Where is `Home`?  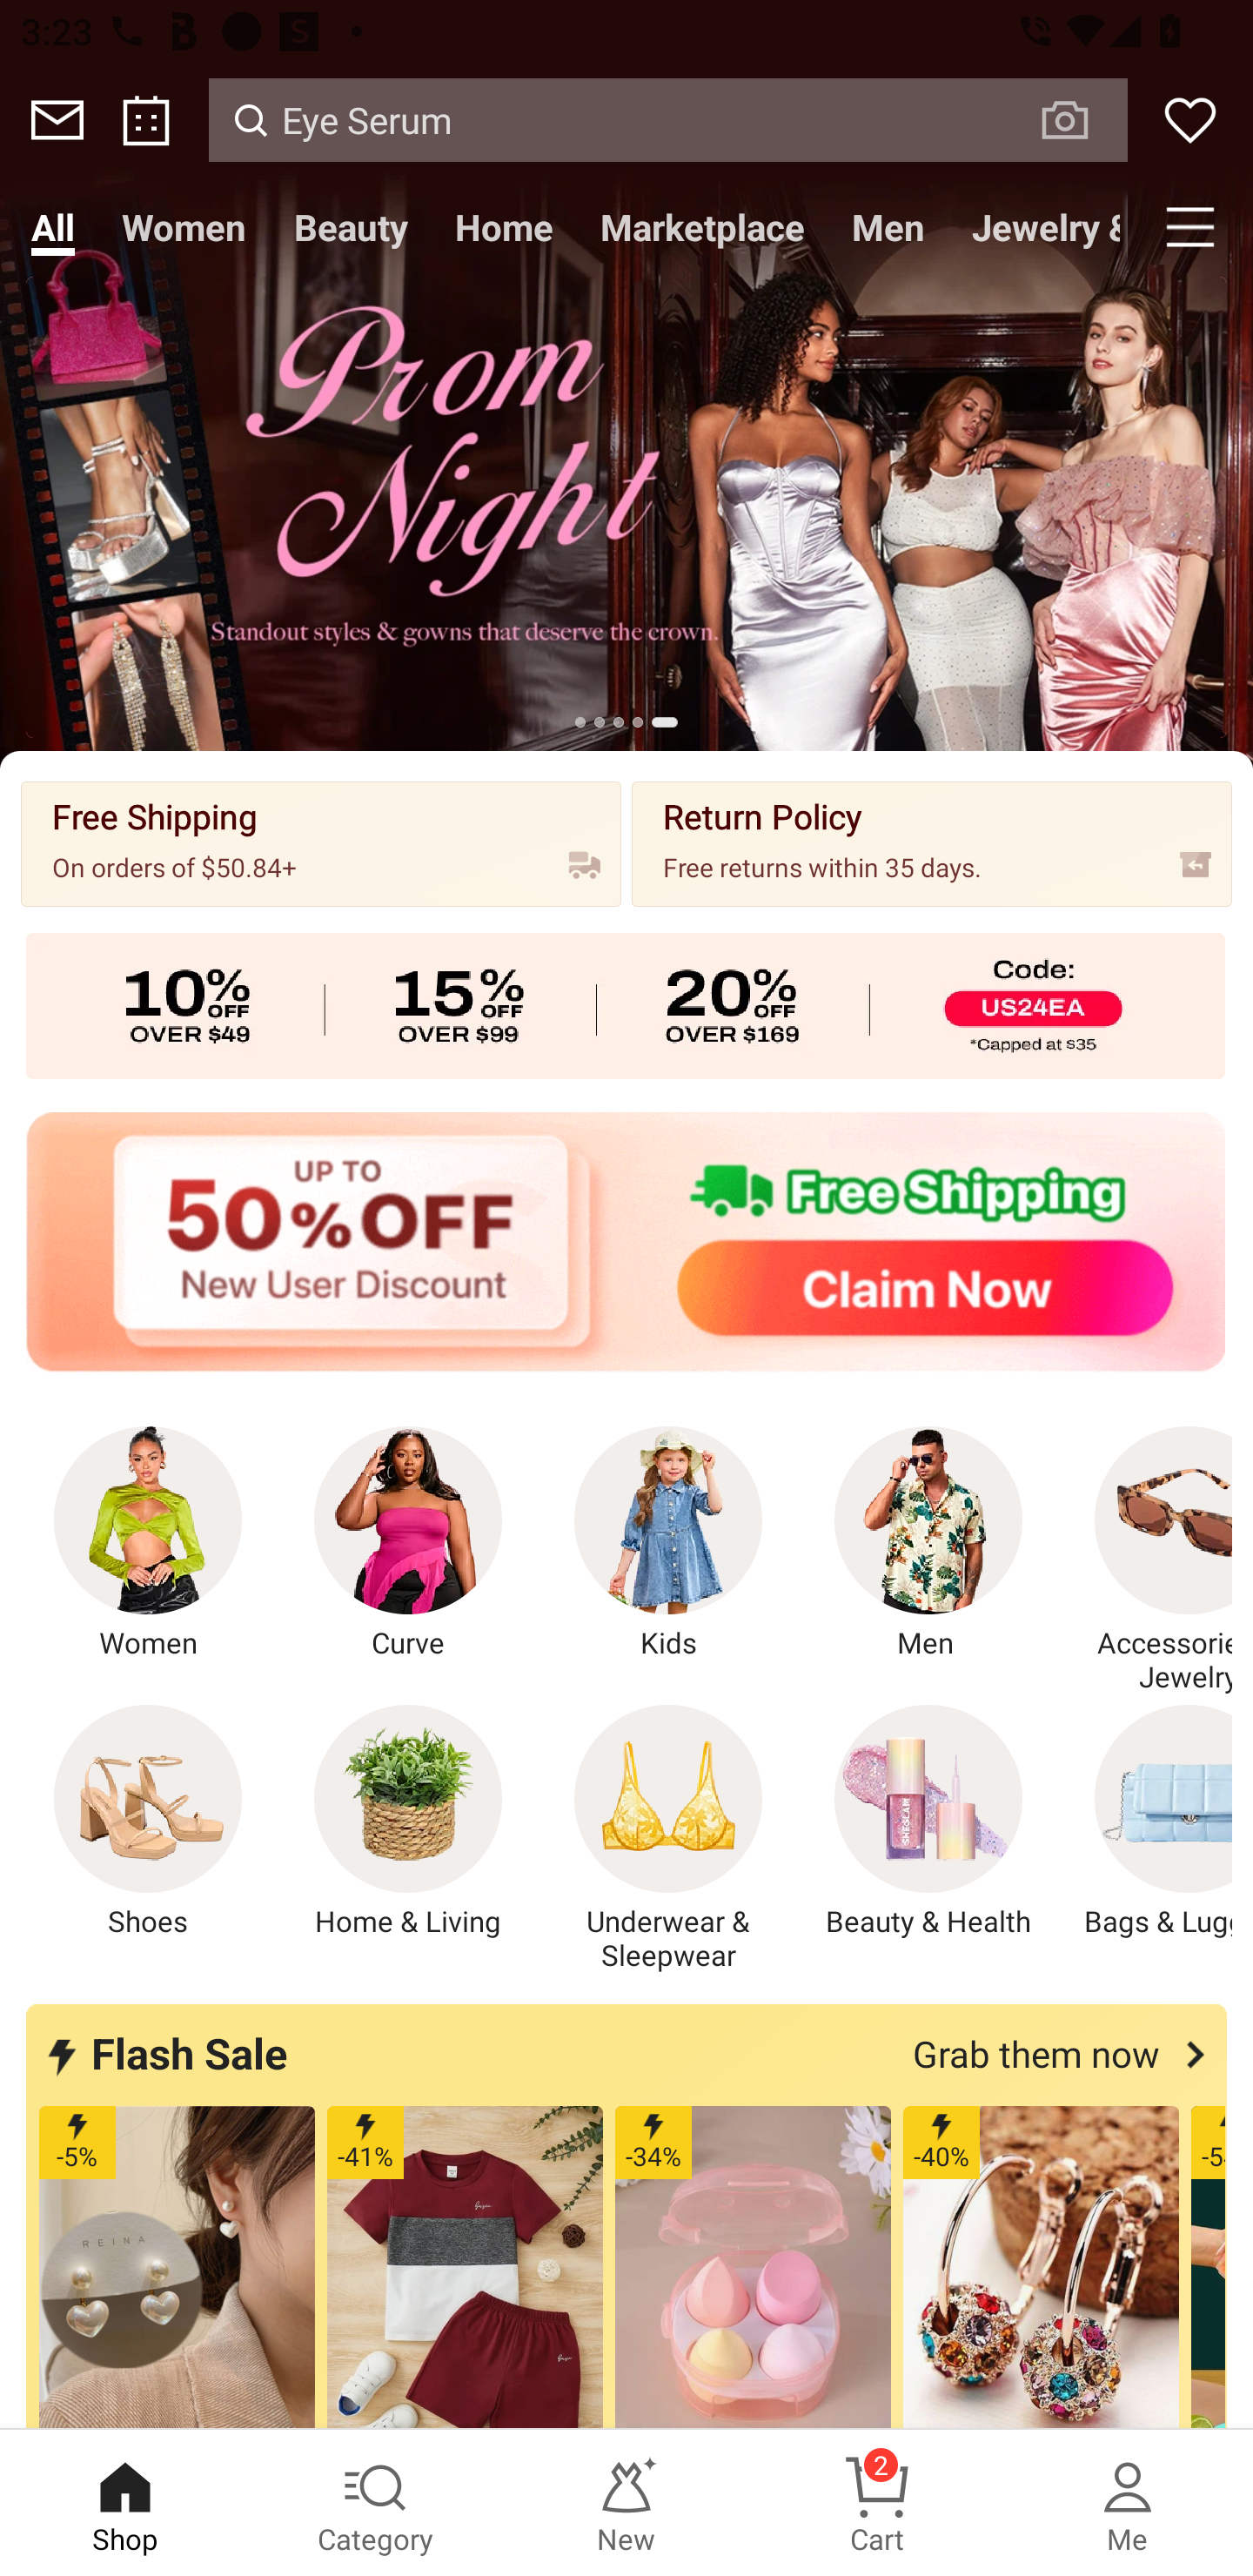 Home is located at coordinates (503, 226).